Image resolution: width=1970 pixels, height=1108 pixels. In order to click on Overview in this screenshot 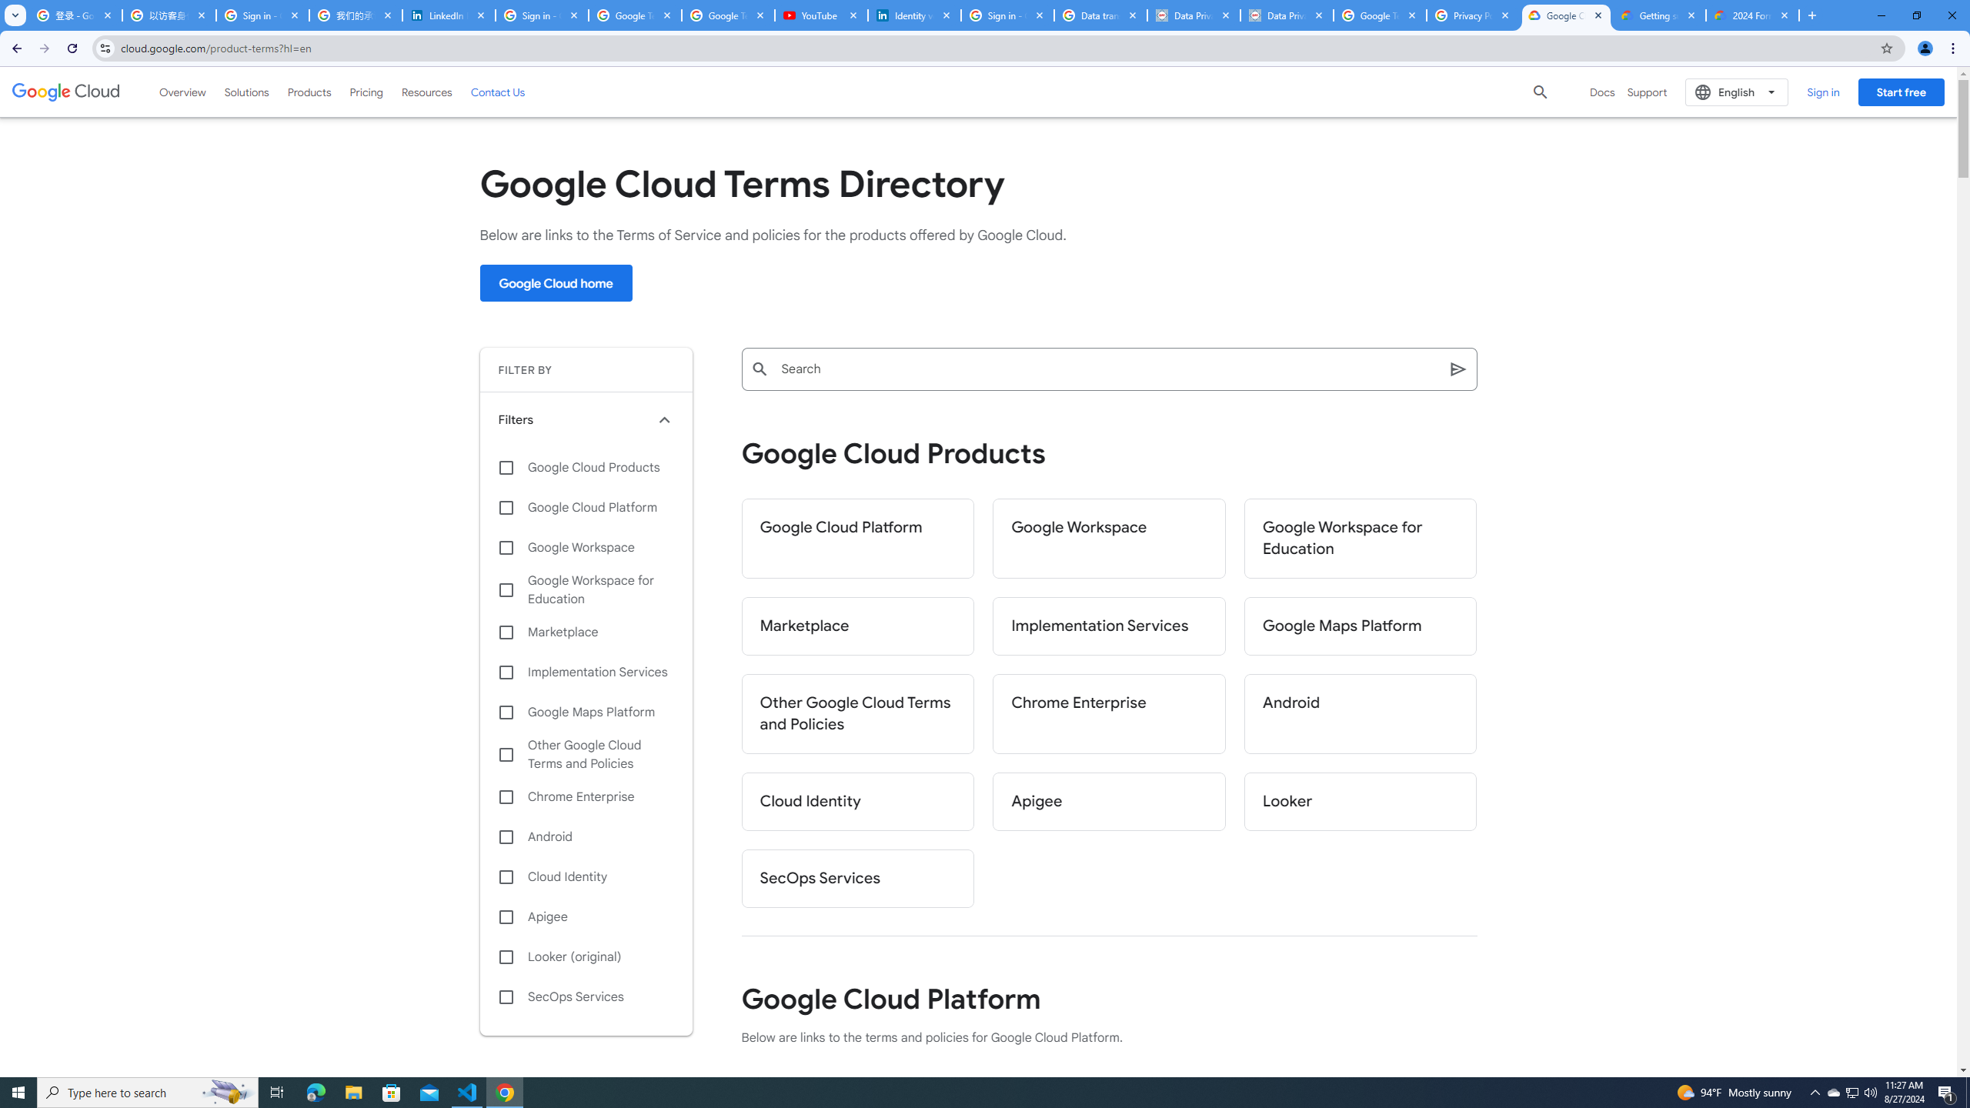, I will do `click(183, 92)`.